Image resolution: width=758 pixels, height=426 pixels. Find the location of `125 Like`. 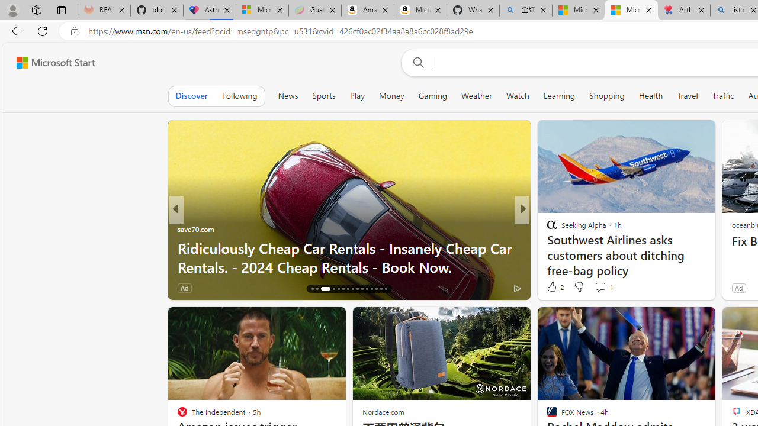

125 Like is located at coordinates (554, 288).